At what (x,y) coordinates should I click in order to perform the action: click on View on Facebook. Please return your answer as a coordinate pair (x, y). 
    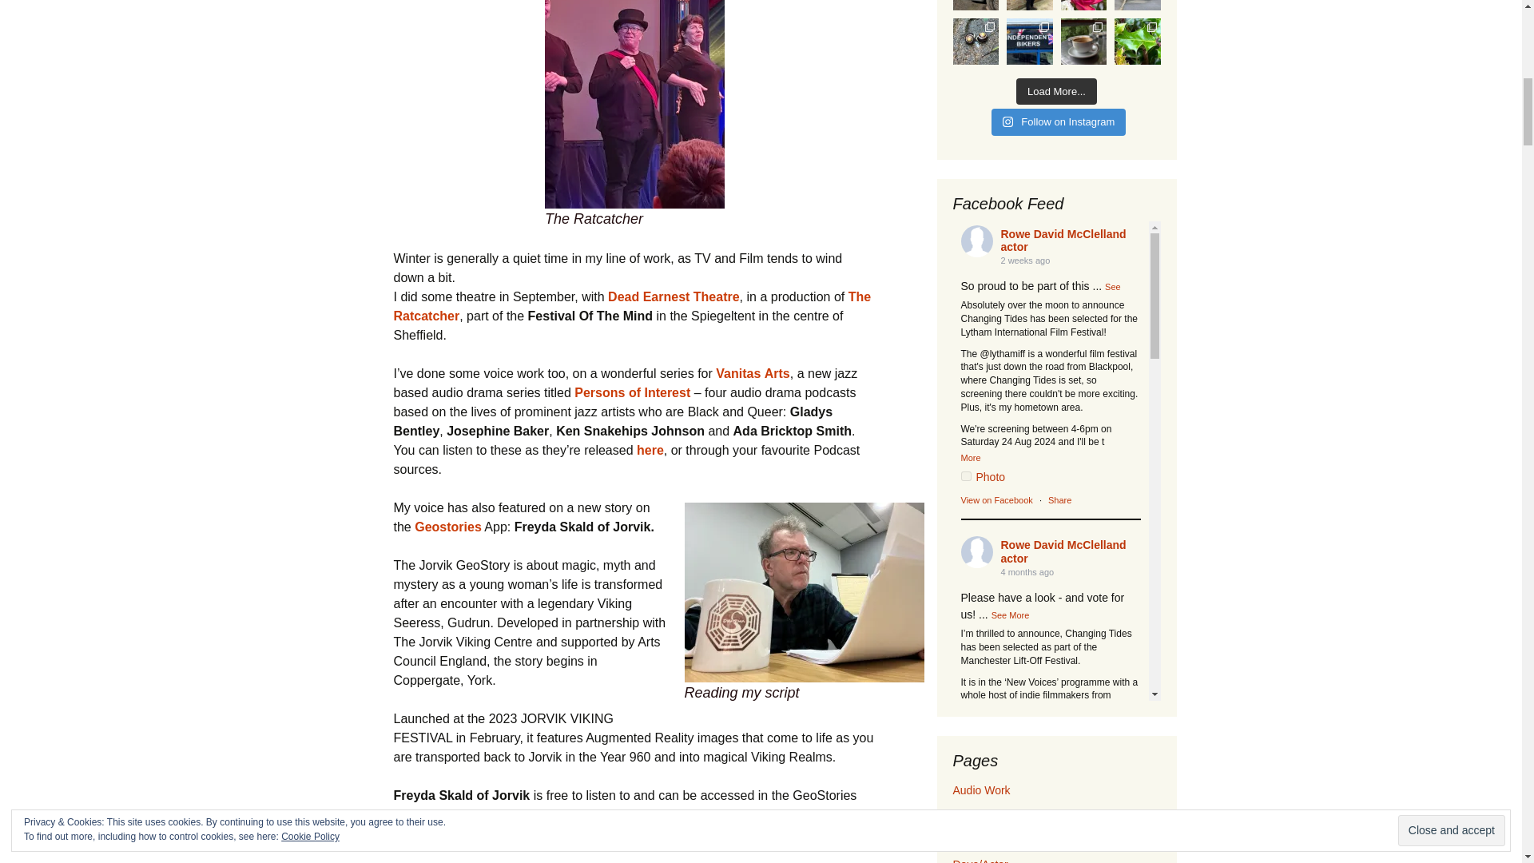
    Looking at the image, I should click on (996, 499).